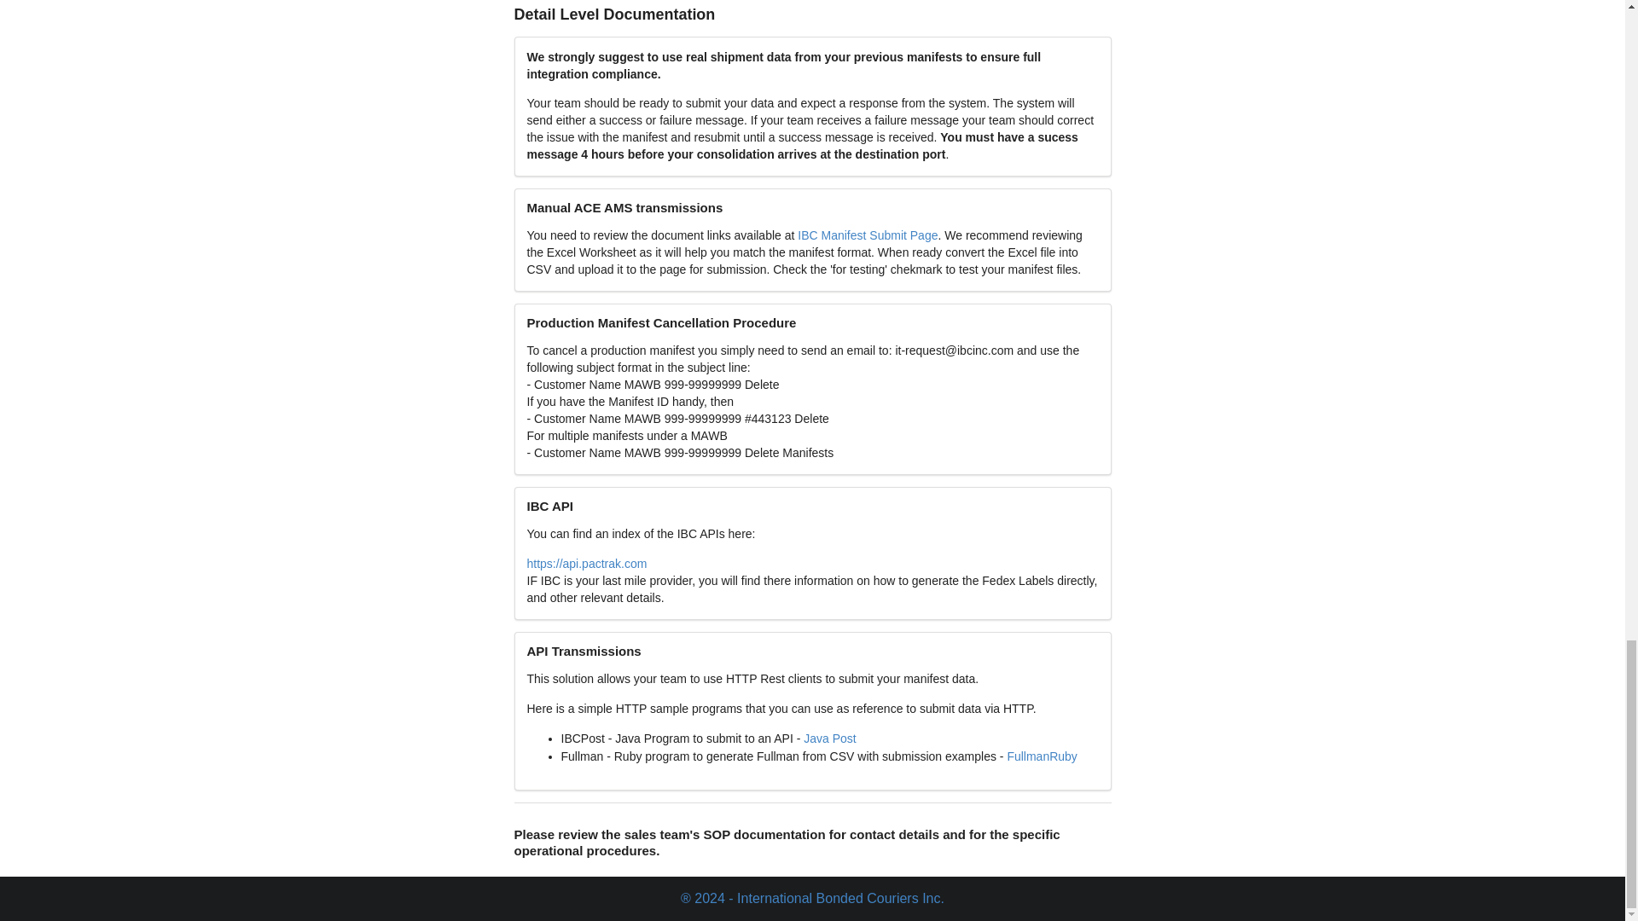 The height and width of the screenshot is (921, 1638). Describe the element at coordinates (1041, 756) in the screenshot. I see `FullmanRuby` at that location.